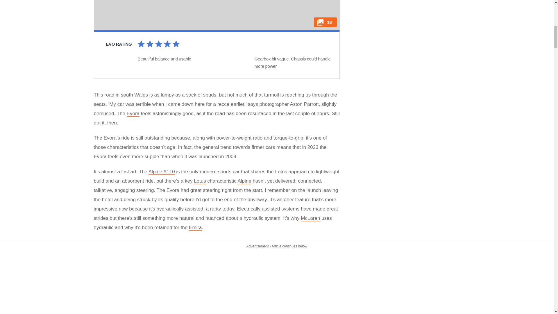  Describe the element at coordinates (244, 181) in the screenshot. I see `Alpine` at that location.